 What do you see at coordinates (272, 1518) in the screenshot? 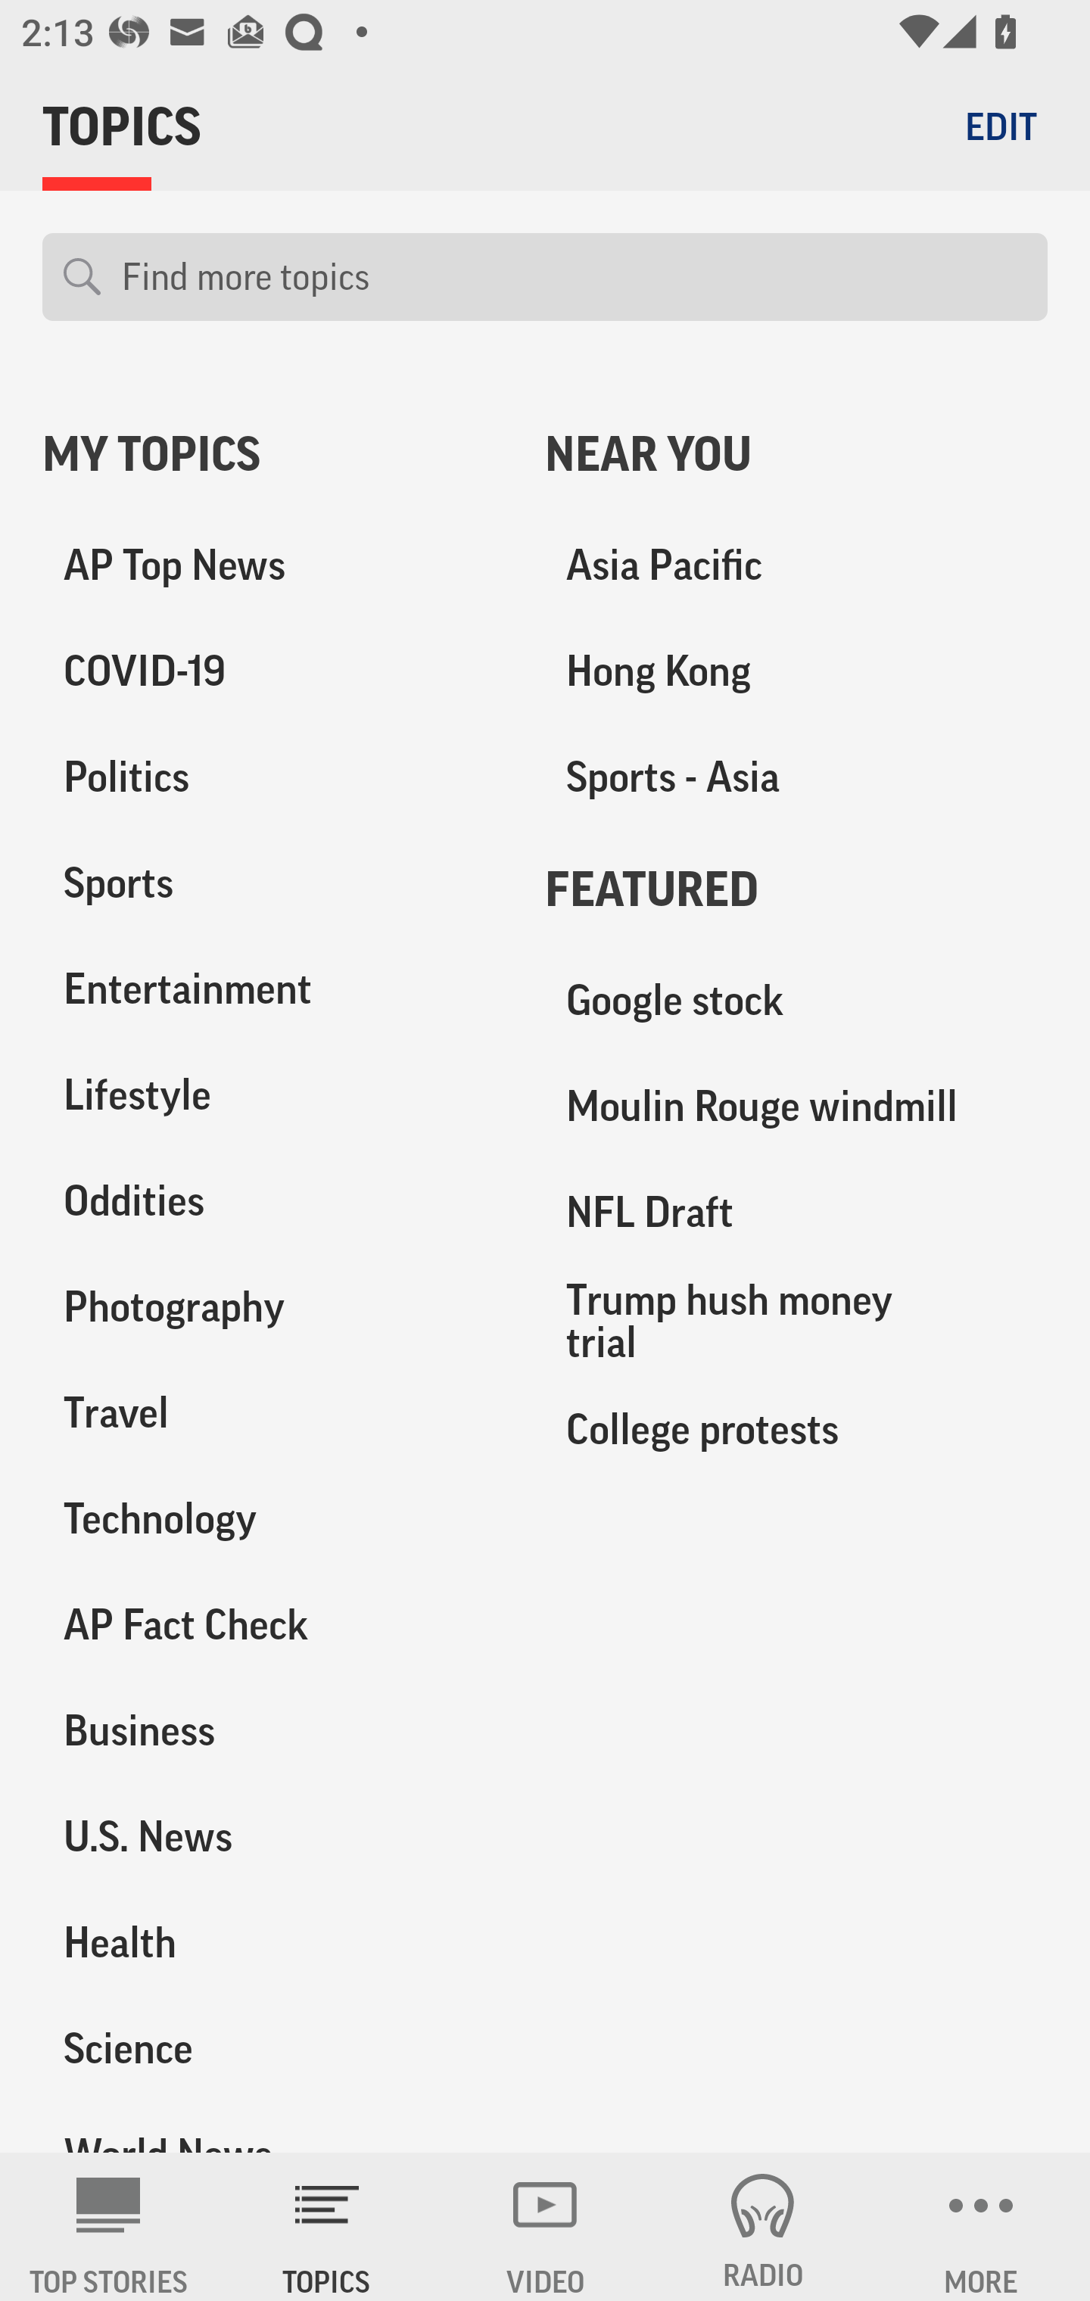
I see `Technology` at bounding box center [272, 1518].